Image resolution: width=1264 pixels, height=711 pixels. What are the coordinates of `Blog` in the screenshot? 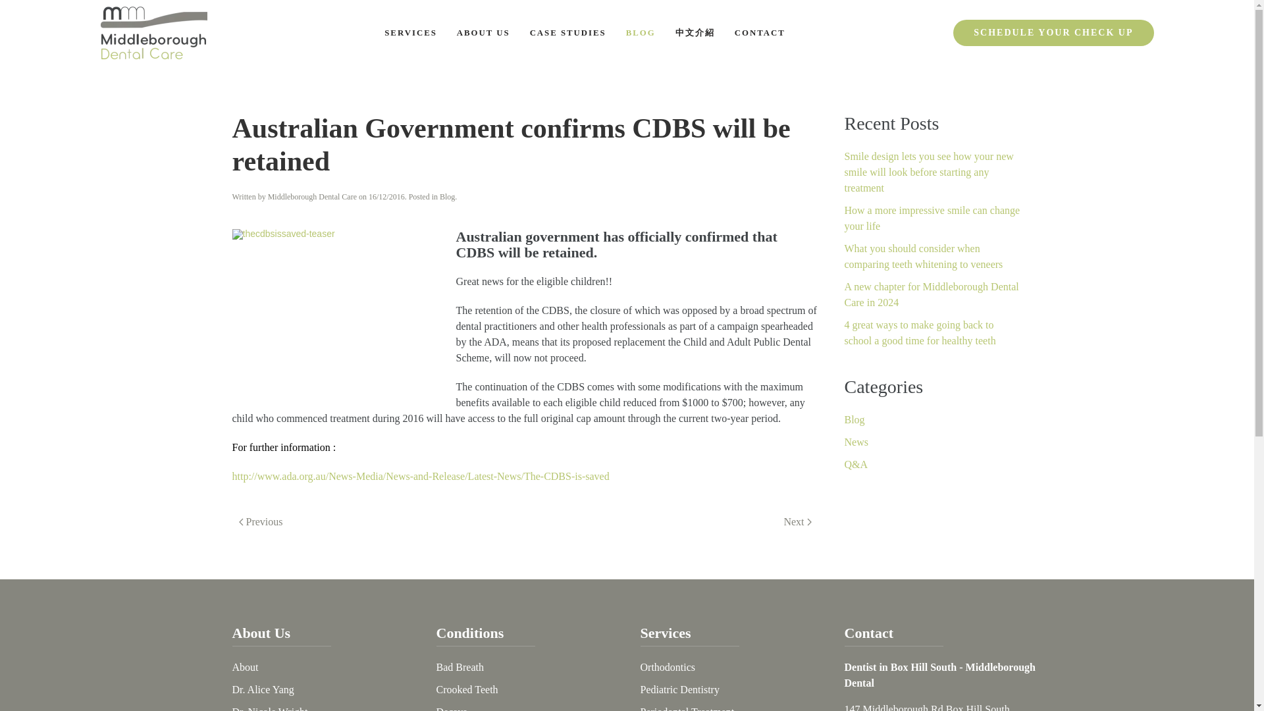 It's located at (855, 419).